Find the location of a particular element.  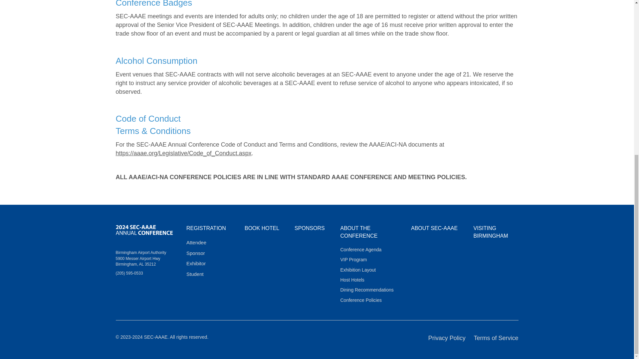

VISITING BIRMINGHAM is located at coordinates (491, 232).